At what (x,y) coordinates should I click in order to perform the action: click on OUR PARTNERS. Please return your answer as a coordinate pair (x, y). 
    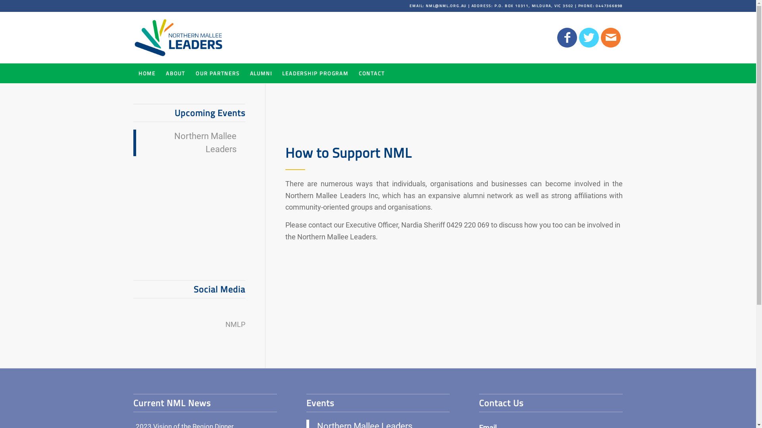
    Looking at the image, I should click on (217, 73).